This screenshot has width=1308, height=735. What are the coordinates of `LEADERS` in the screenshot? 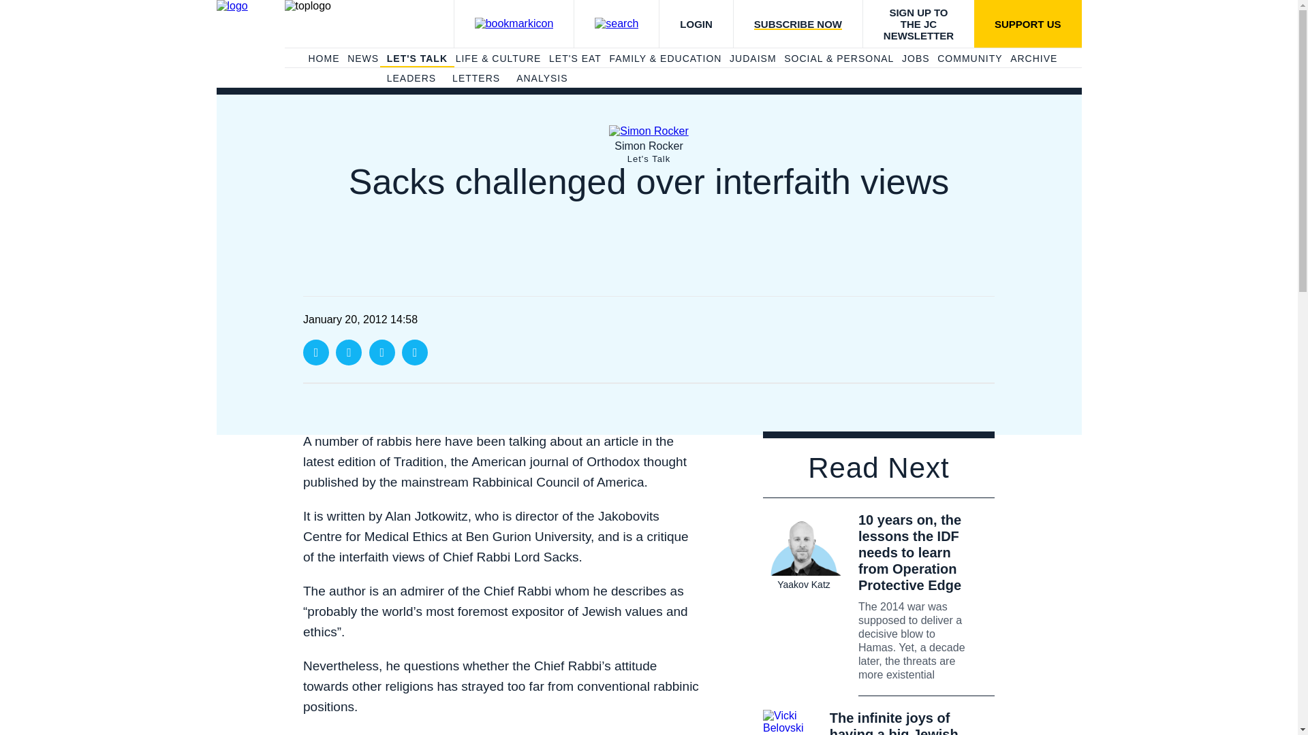 It's located at (411, 79).